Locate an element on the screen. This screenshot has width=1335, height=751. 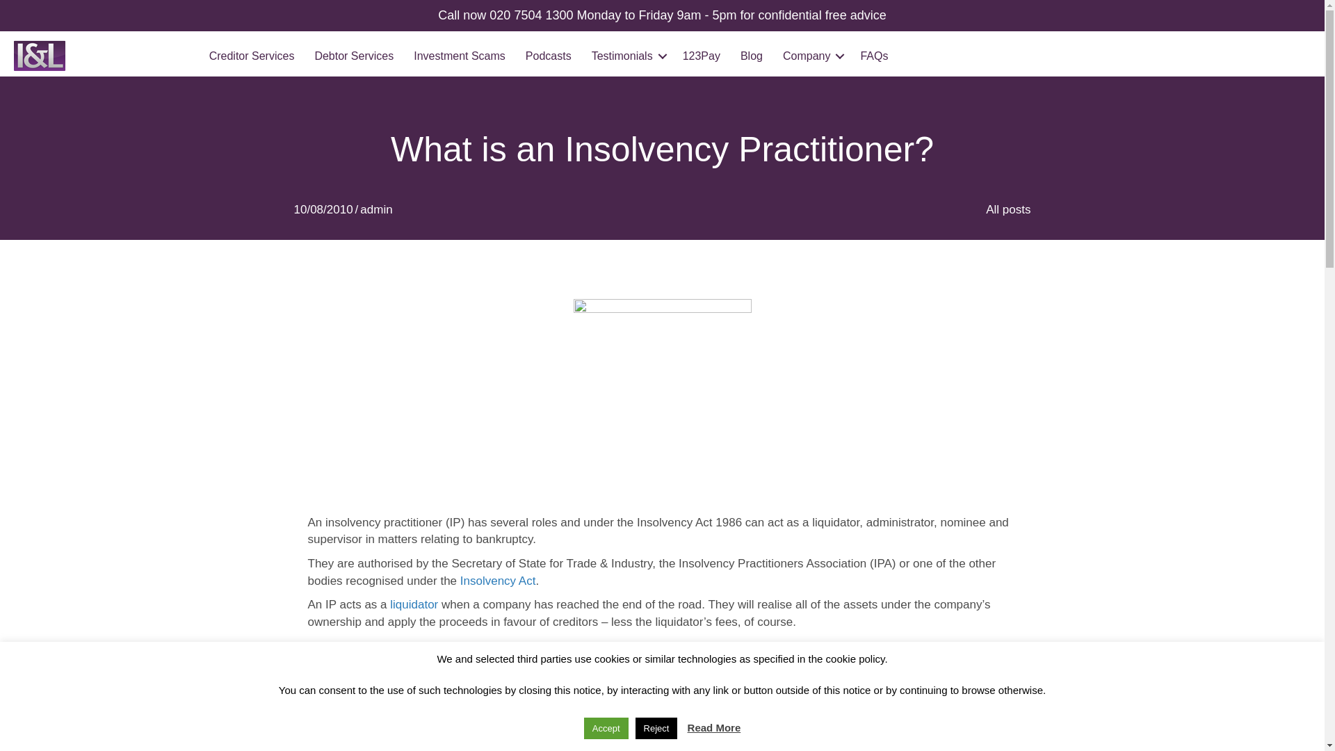
liquidator is located at coordinates (413, 604).